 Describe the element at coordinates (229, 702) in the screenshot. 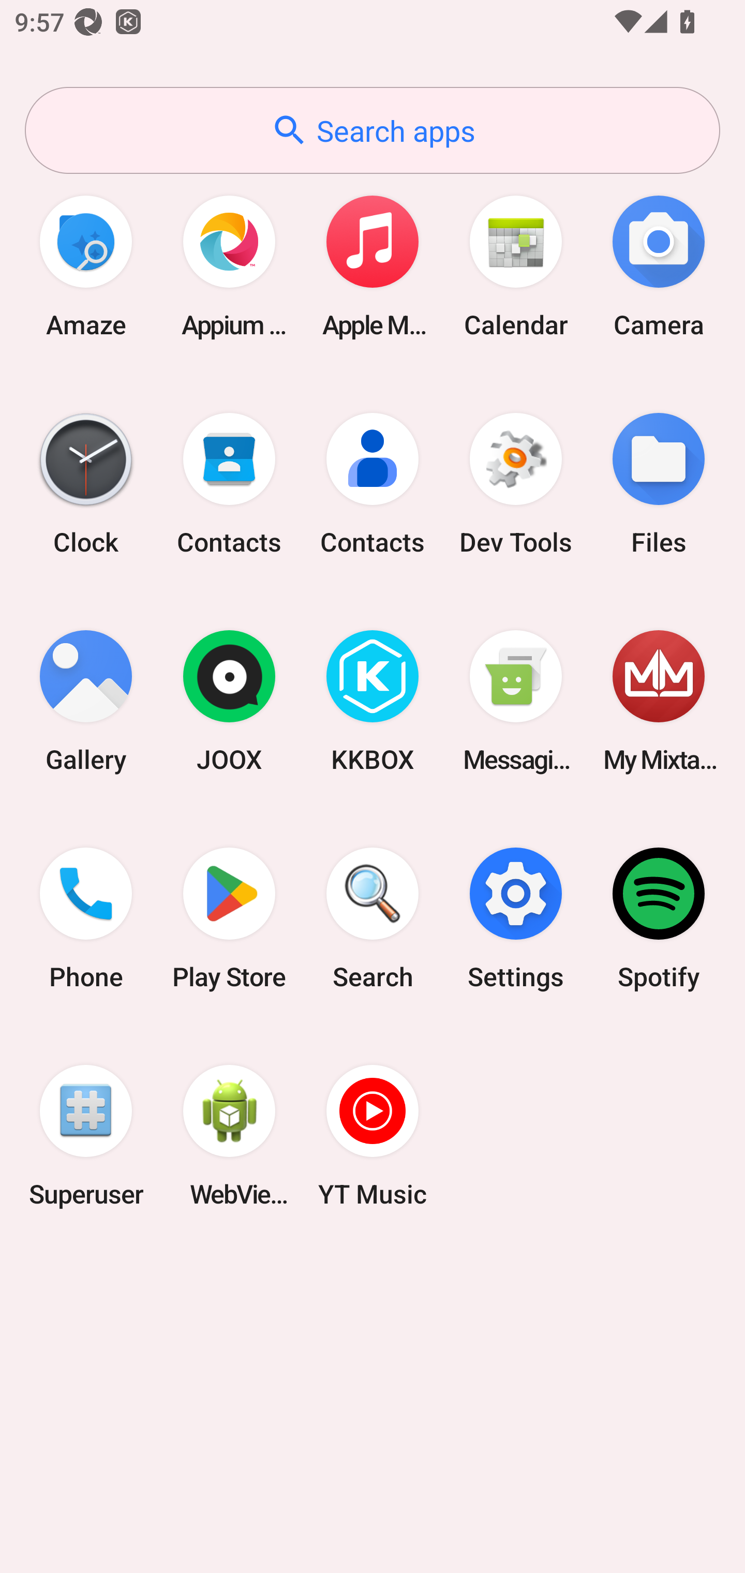

I see `JOOX` at that location.